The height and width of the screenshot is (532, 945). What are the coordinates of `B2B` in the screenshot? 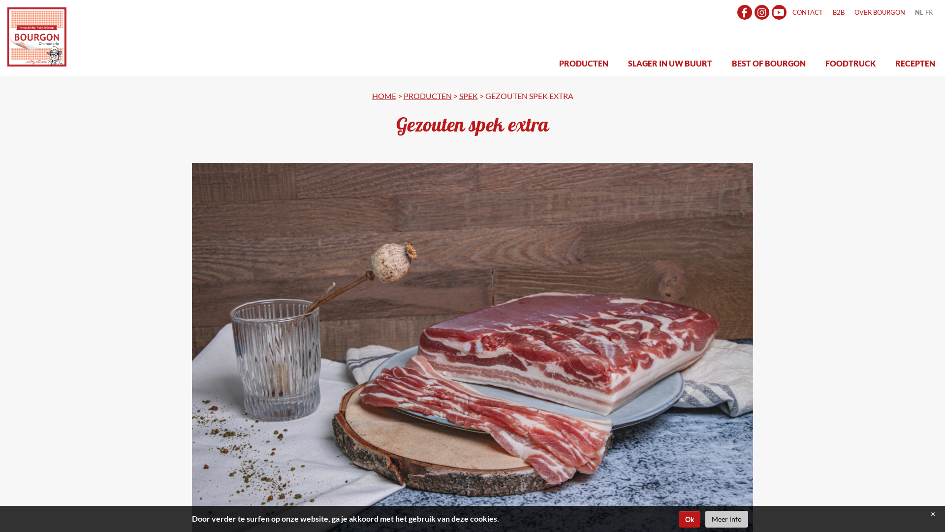 It's located at (839, 12).